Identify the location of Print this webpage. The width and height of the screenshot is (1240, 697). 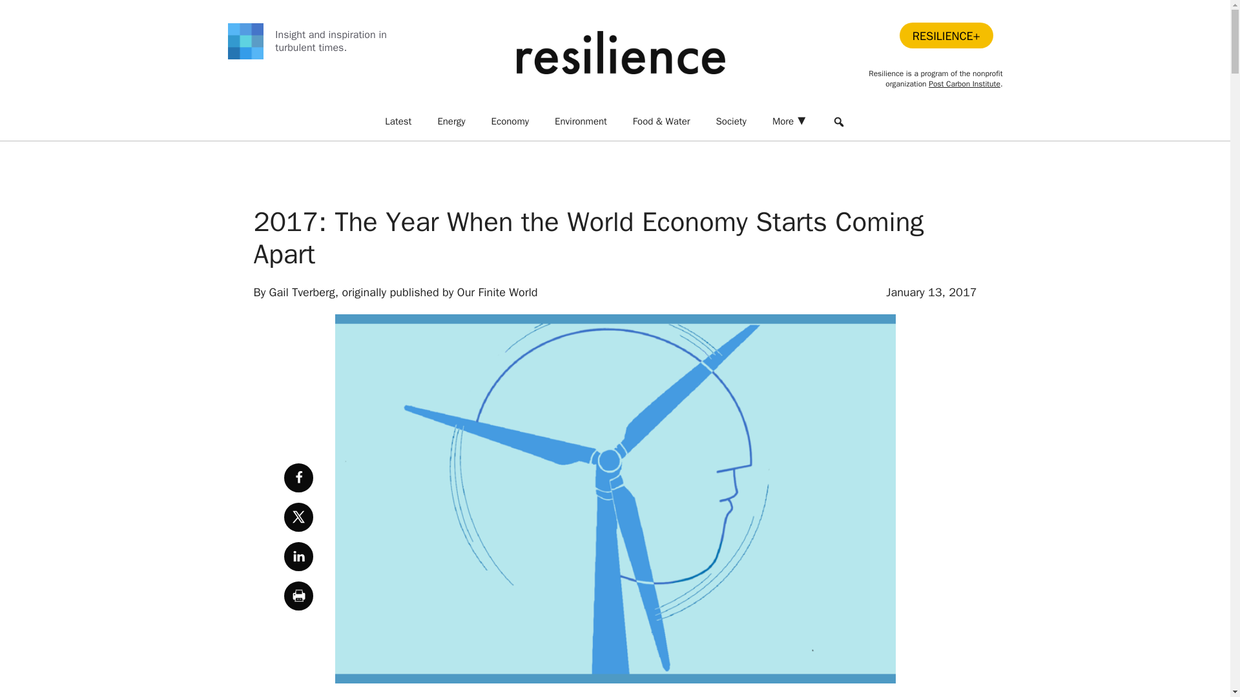
(298, 596).